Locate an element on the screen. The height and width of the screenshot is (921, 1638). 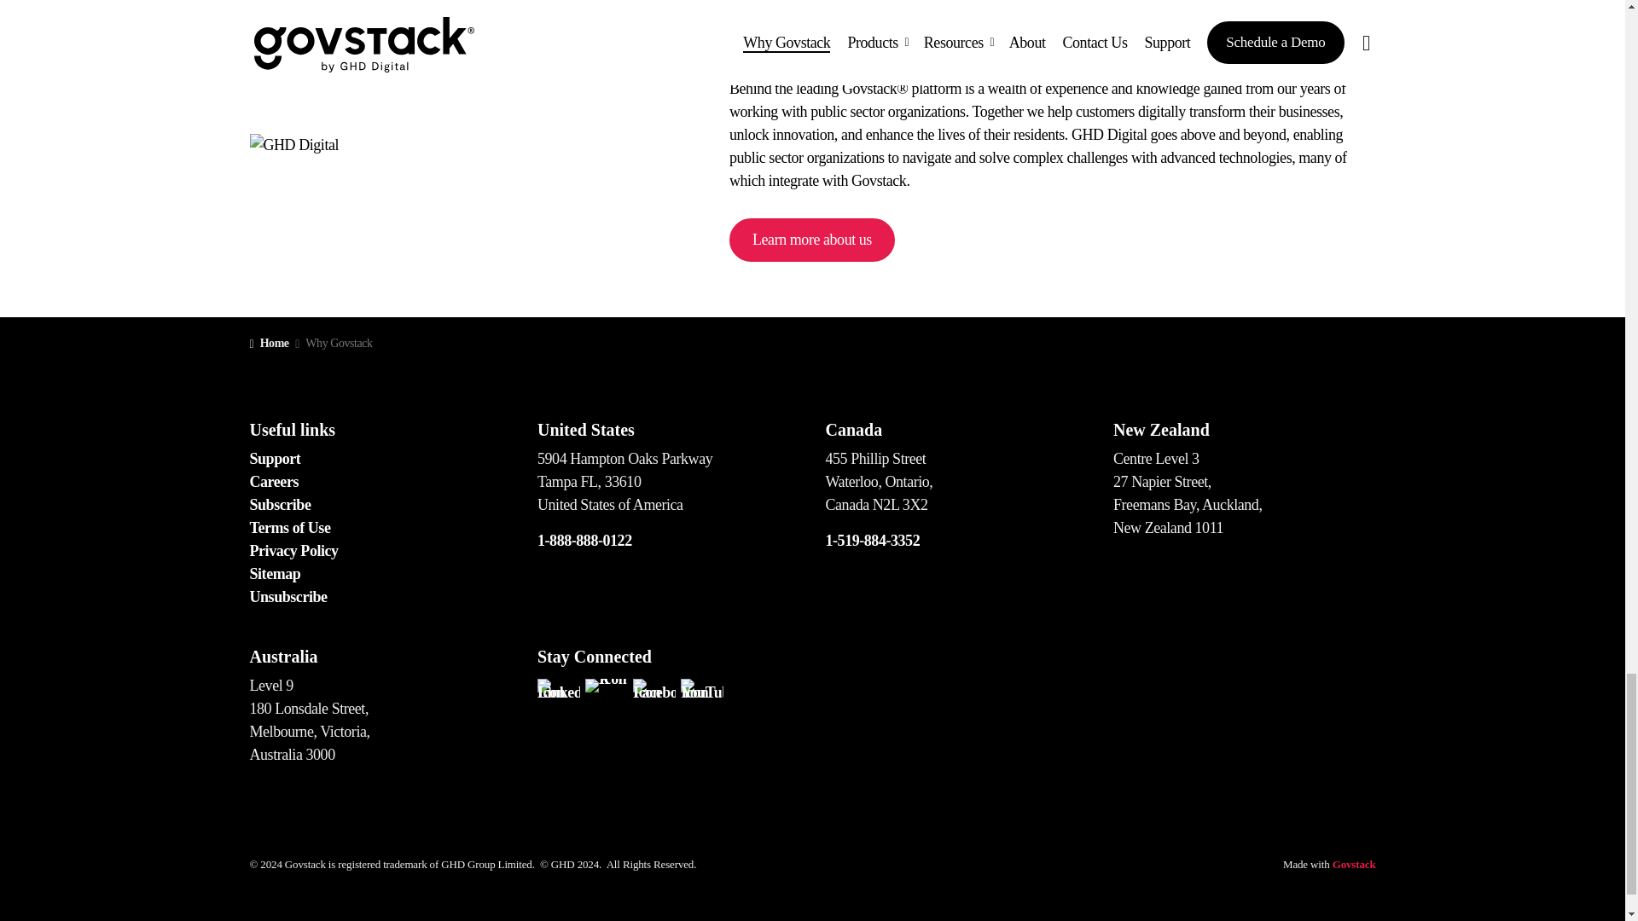
Home is located at coordinates (268, 343).